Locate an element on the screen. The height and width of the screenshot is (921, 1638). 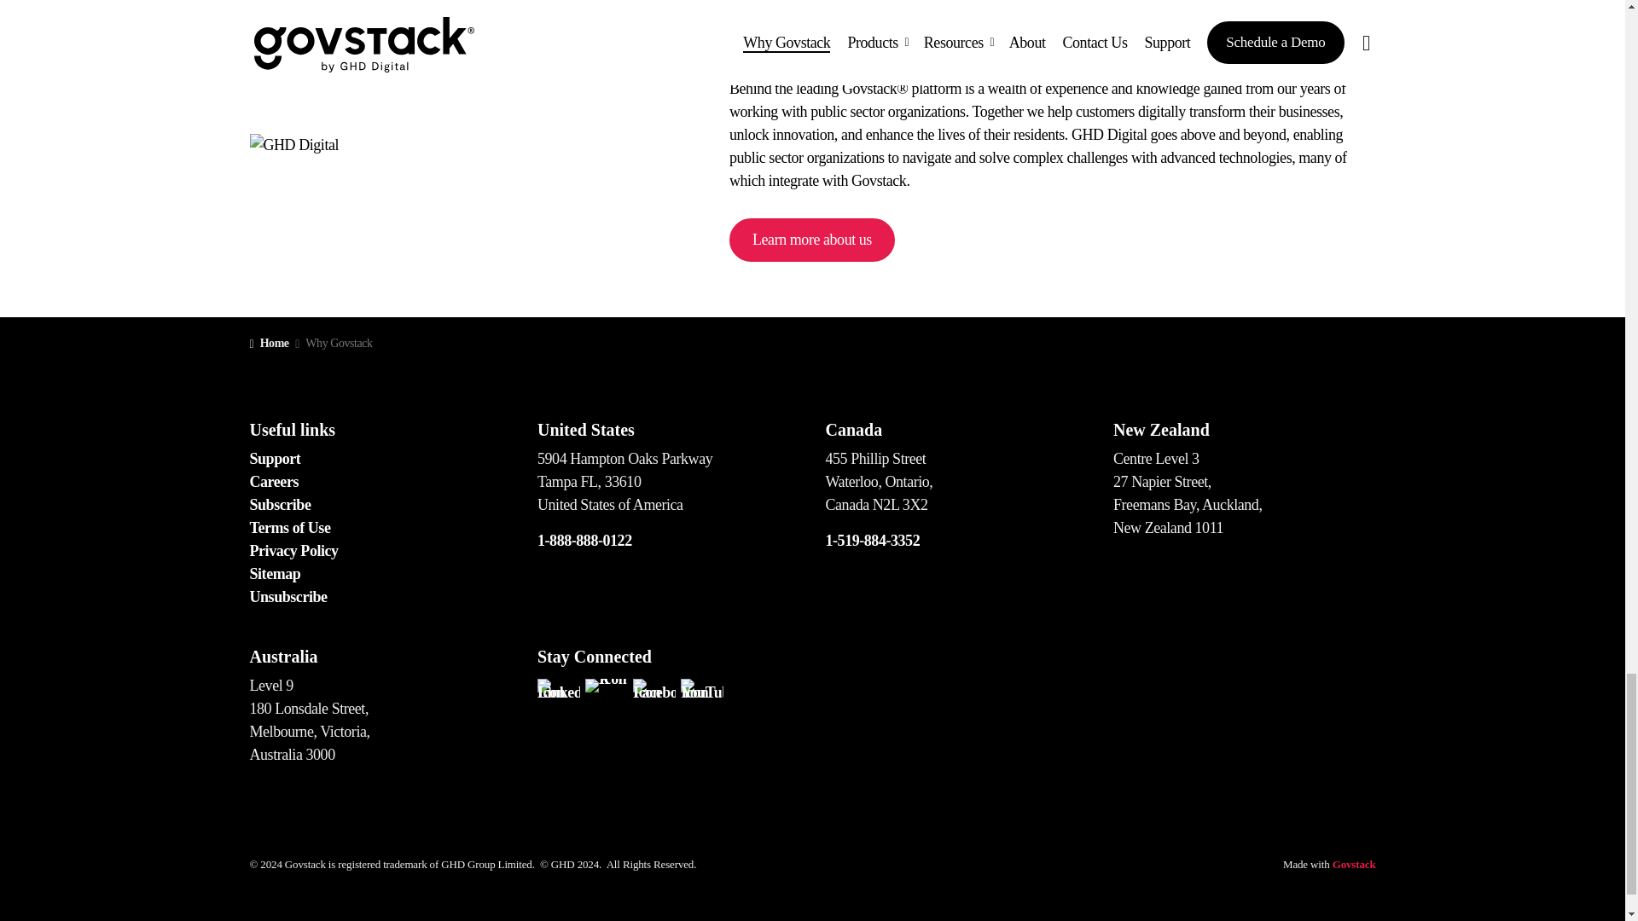
Home is located at coordinates (268, 343).